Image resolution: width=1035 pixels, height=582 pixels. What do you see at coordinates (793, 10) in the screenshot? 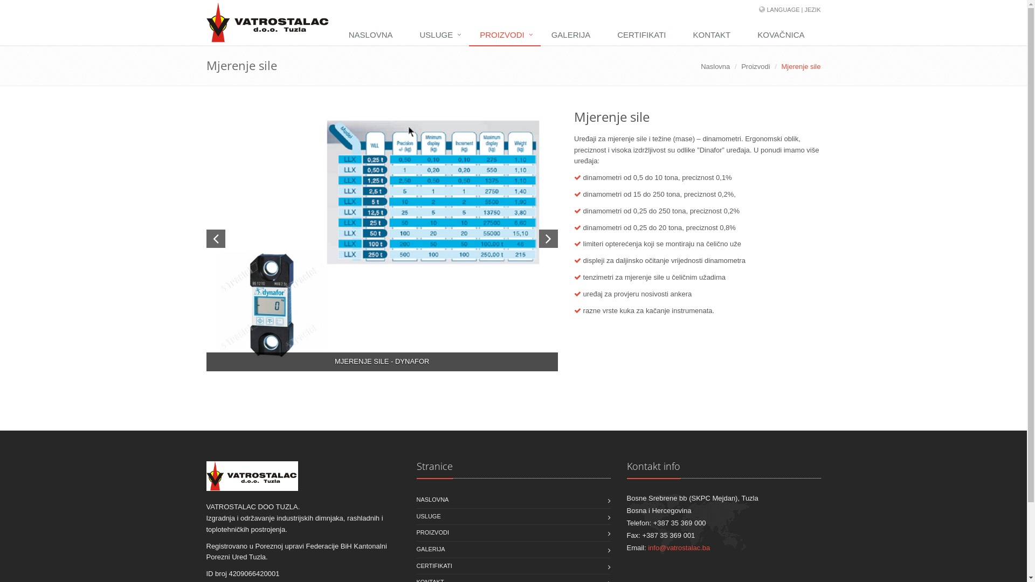
I see `LANGUAGE | JEZIK` at bounding box center [793, 10].